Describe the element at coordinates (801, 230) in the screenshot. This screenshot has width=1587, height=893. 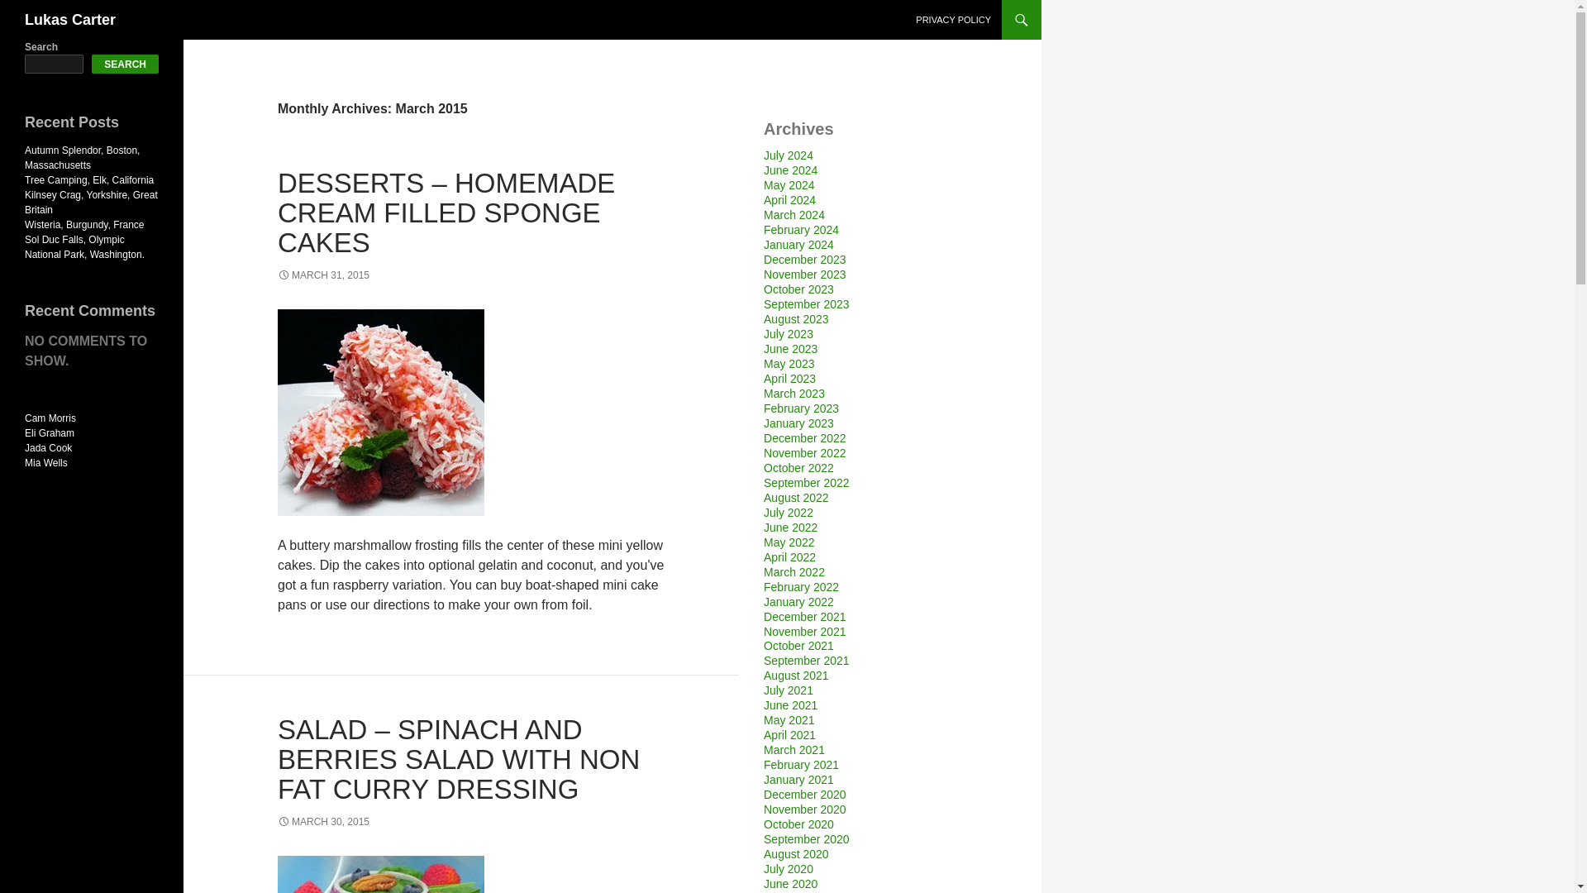
I see `February 2024` at that location.